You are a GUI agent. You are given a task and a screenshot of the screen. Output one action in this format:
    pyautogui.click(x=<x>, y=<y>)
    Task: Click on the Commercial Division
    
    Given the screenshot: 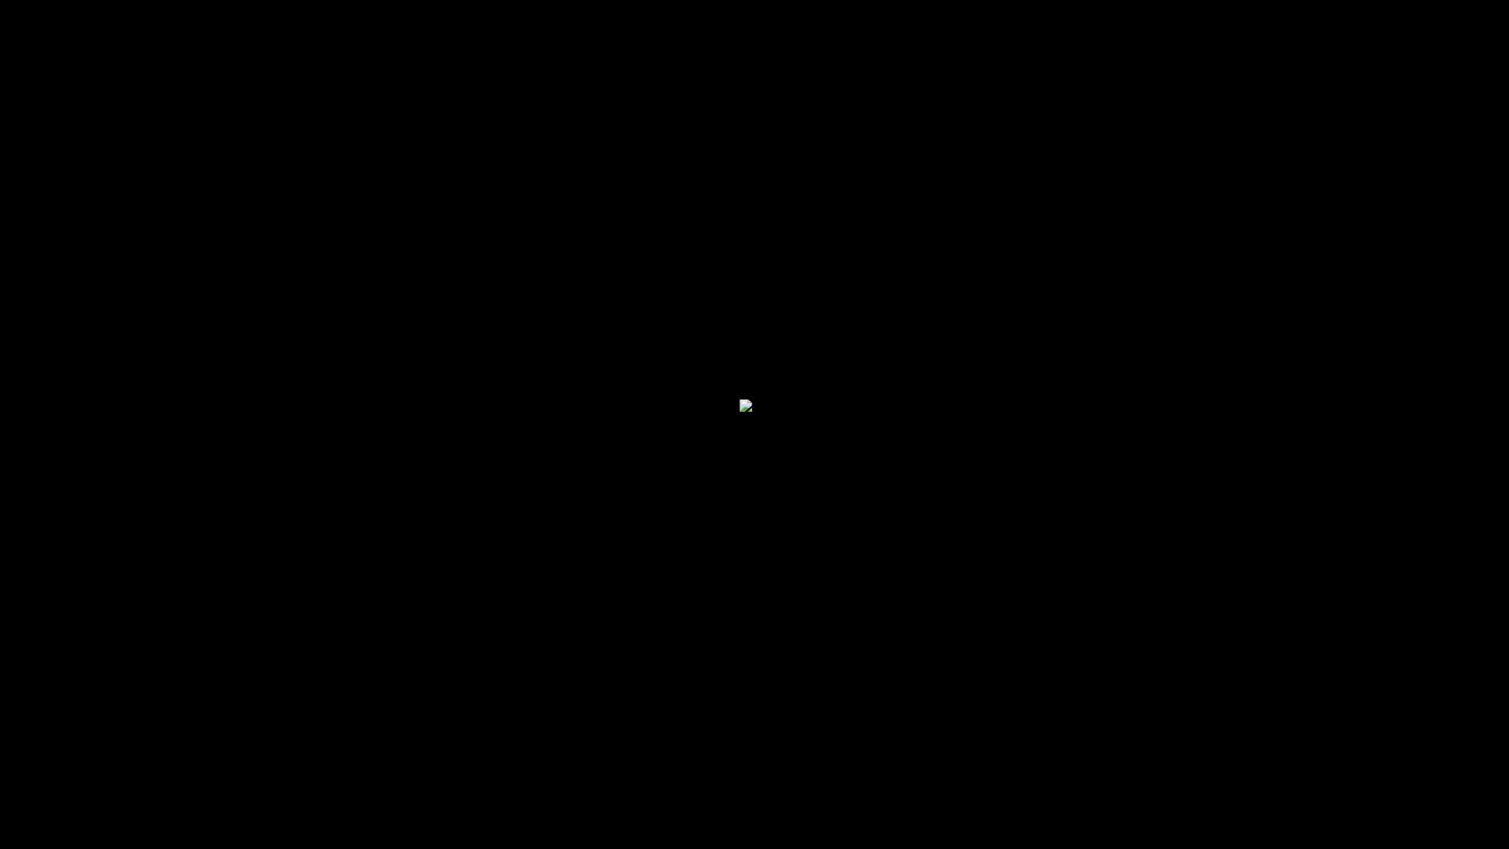 What is the action you would take?
    pyautogui.click(x=666, y=52)
    